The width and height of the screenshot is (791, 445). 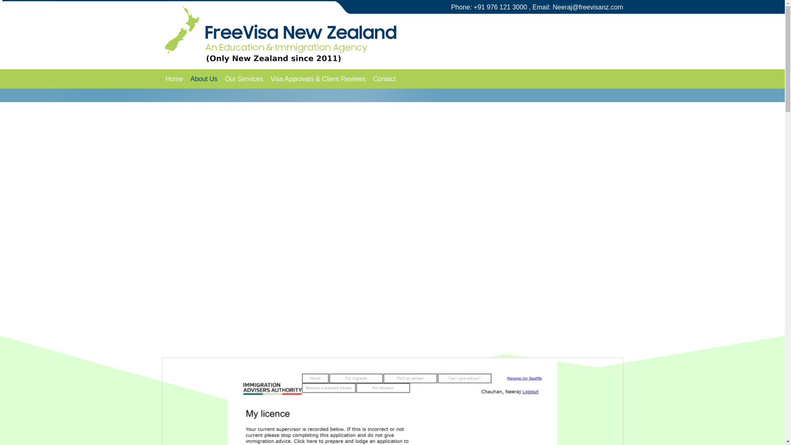 What do you see at coordinates (204, 79) in the screenshot?
I see `About Us` at bounding box center [204, 79].